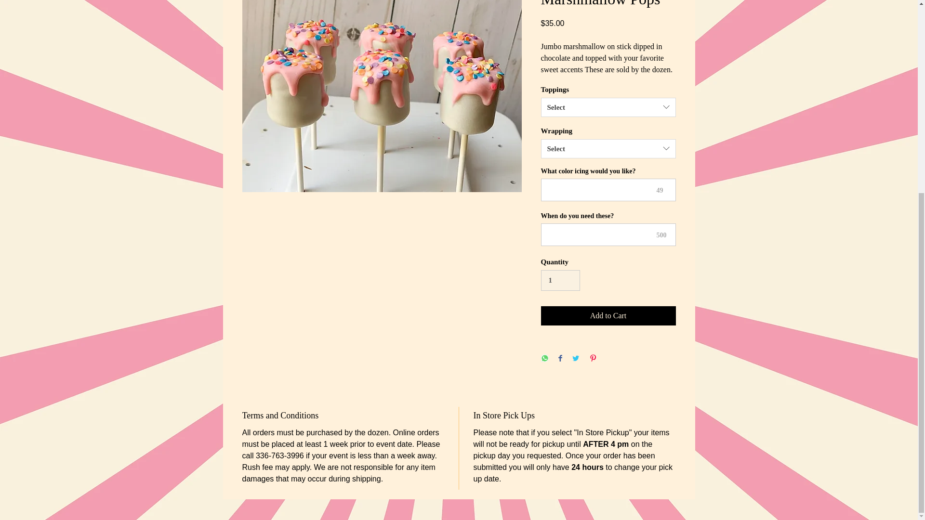 The height and width of the screenshot is (520, 925). What do you see at coordinates (560, 280) in the screenshot?
I see `1` at bounding box center [560, 280].